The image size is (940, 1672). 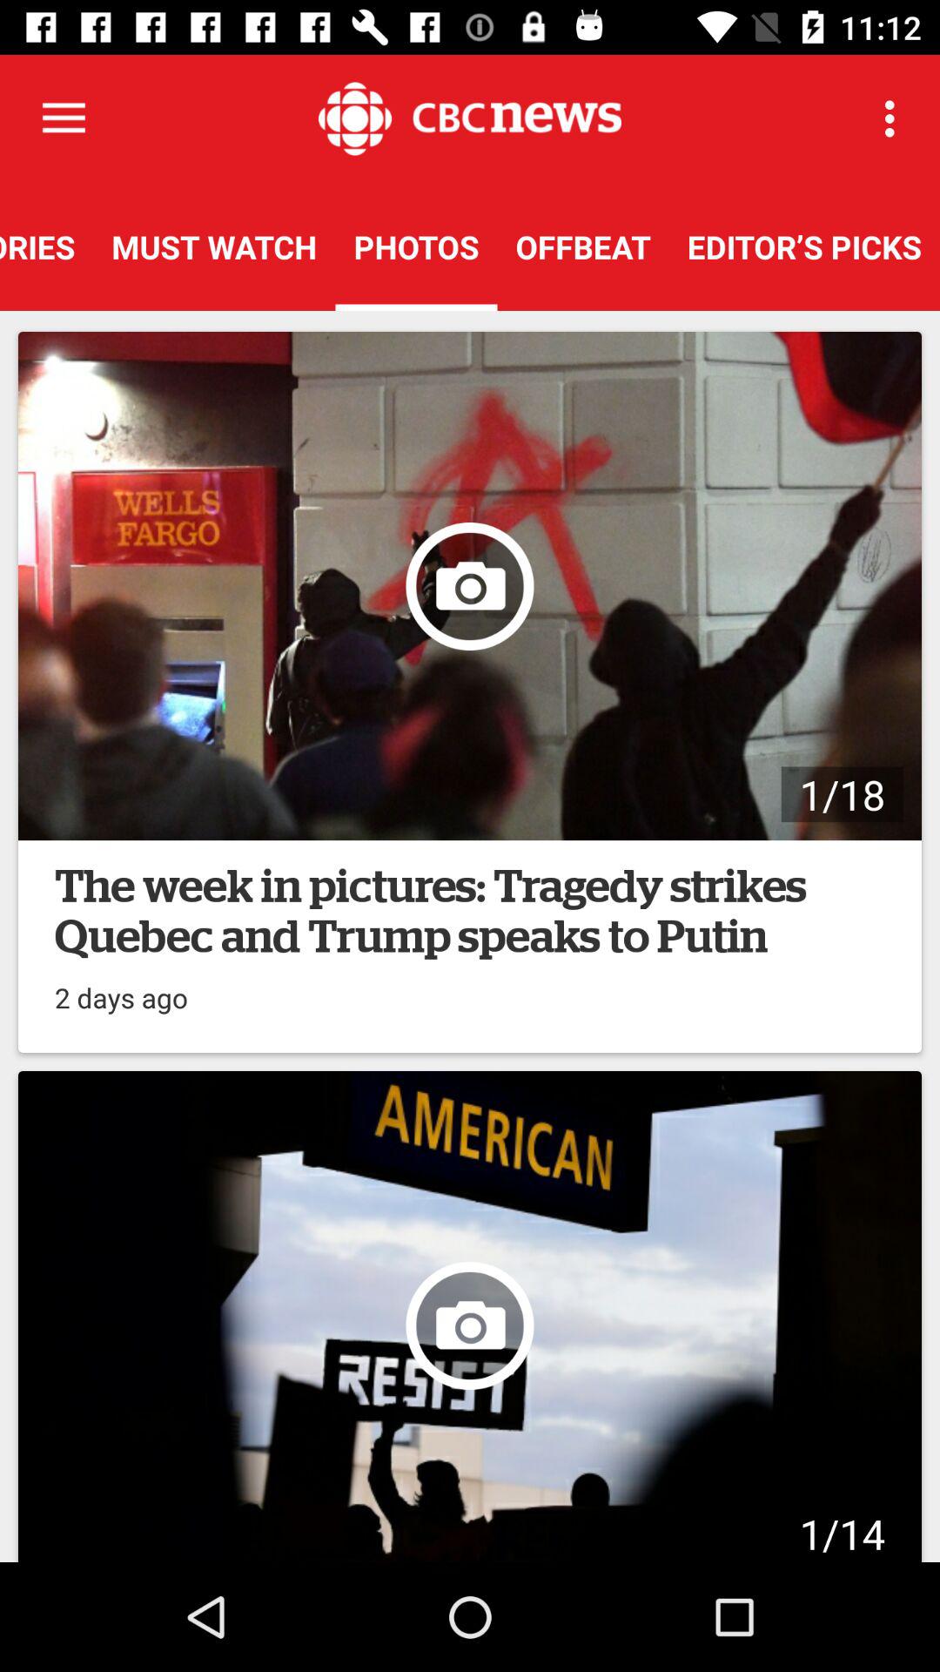 What do you see at coordinates (47, 246) in the screenshot?
I see `launch icon to the left of must watch item` at bounding box center [47, 246].